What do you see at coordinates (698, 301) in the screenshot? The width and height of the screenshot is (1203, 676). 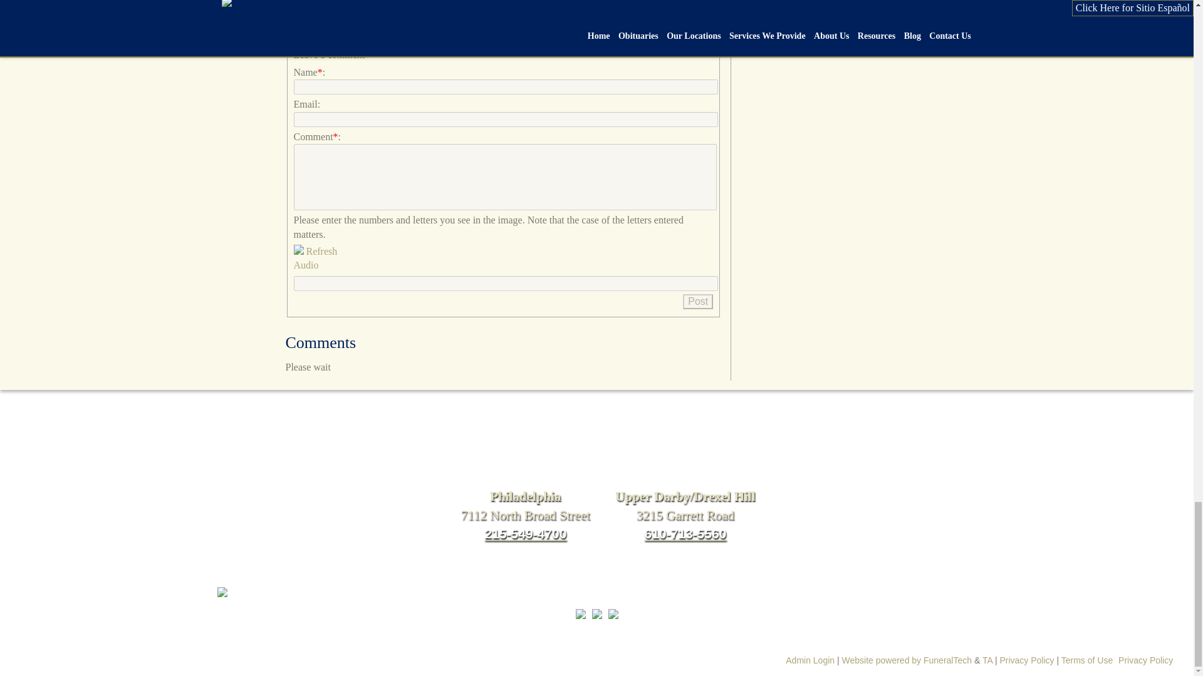 I see `Post` at bounding box center [698, 301].